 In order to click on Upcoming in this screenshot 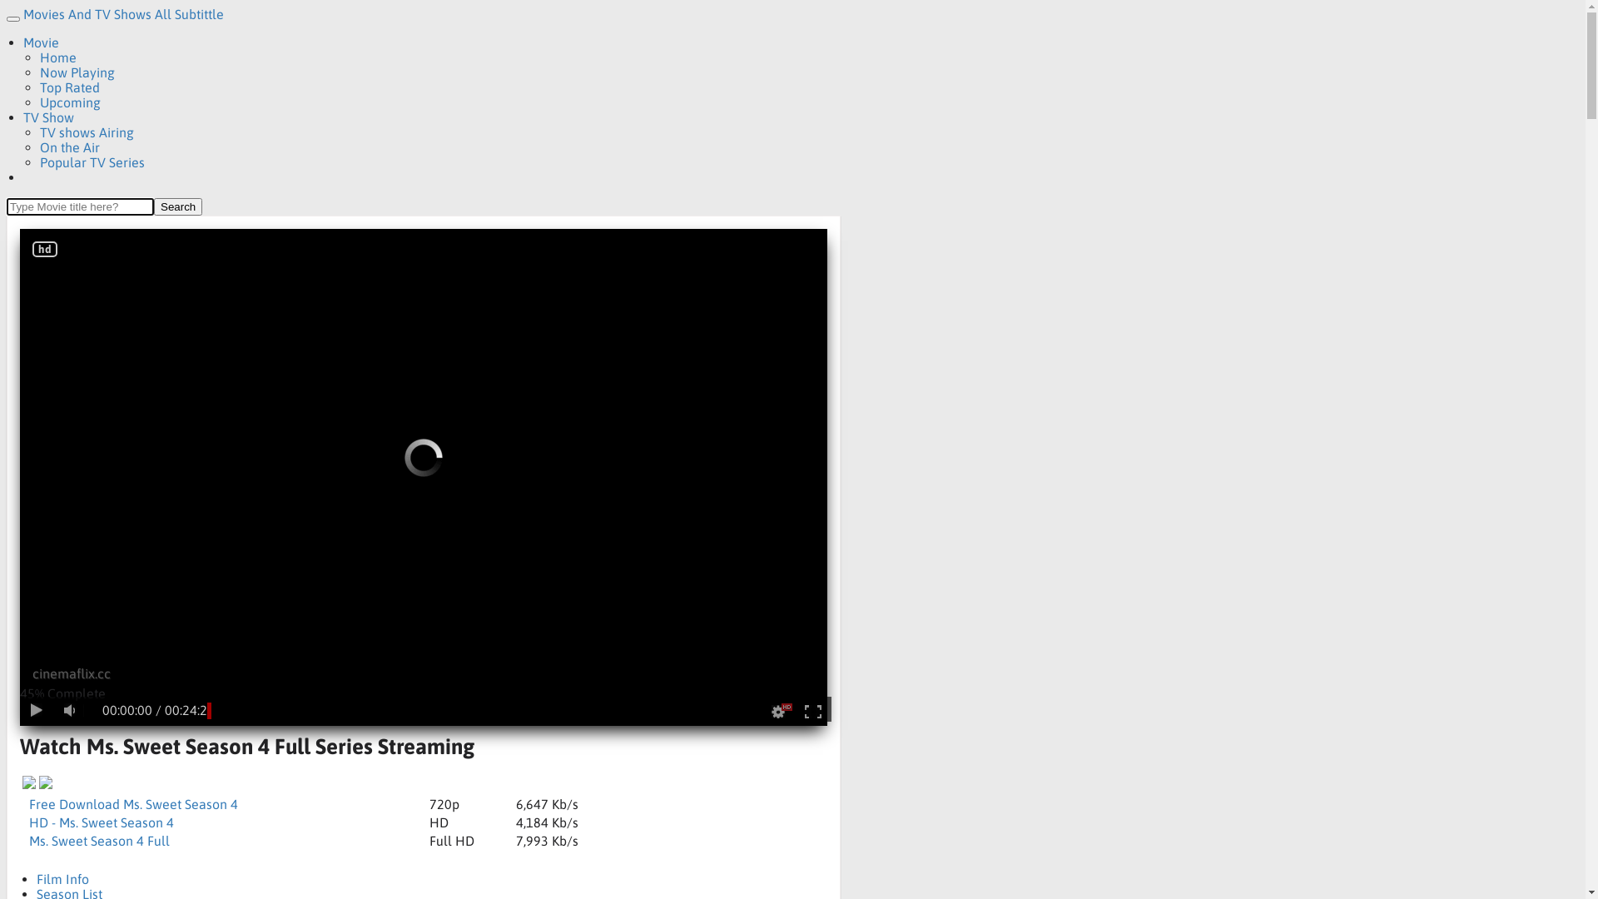, I will do `click(70, 102)`.